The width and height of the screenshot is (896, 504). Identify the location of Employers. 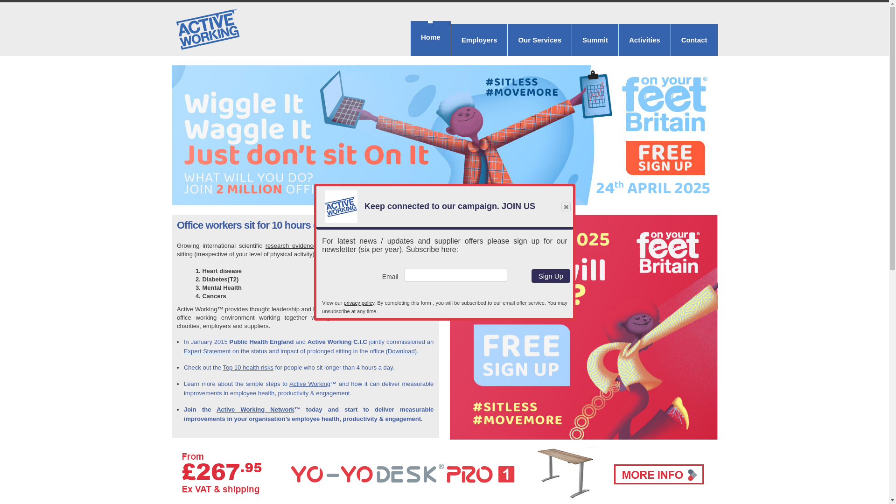
(480, 39).